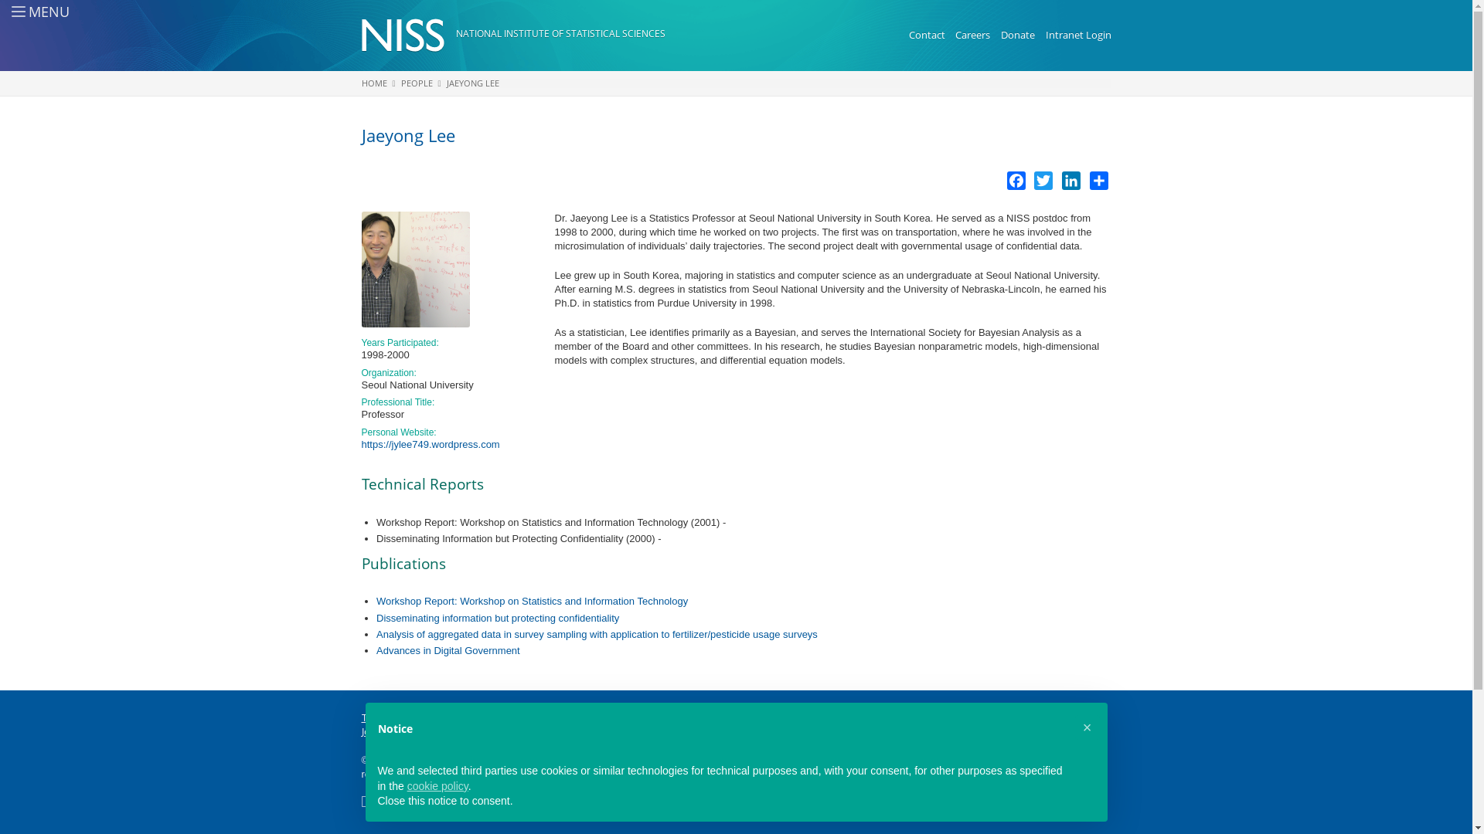 This screenshot has height=834, width=1484. What do you see at coordinates (31, 12) in the screenshot?
I see `MENU` at bounding box center [31, 12].